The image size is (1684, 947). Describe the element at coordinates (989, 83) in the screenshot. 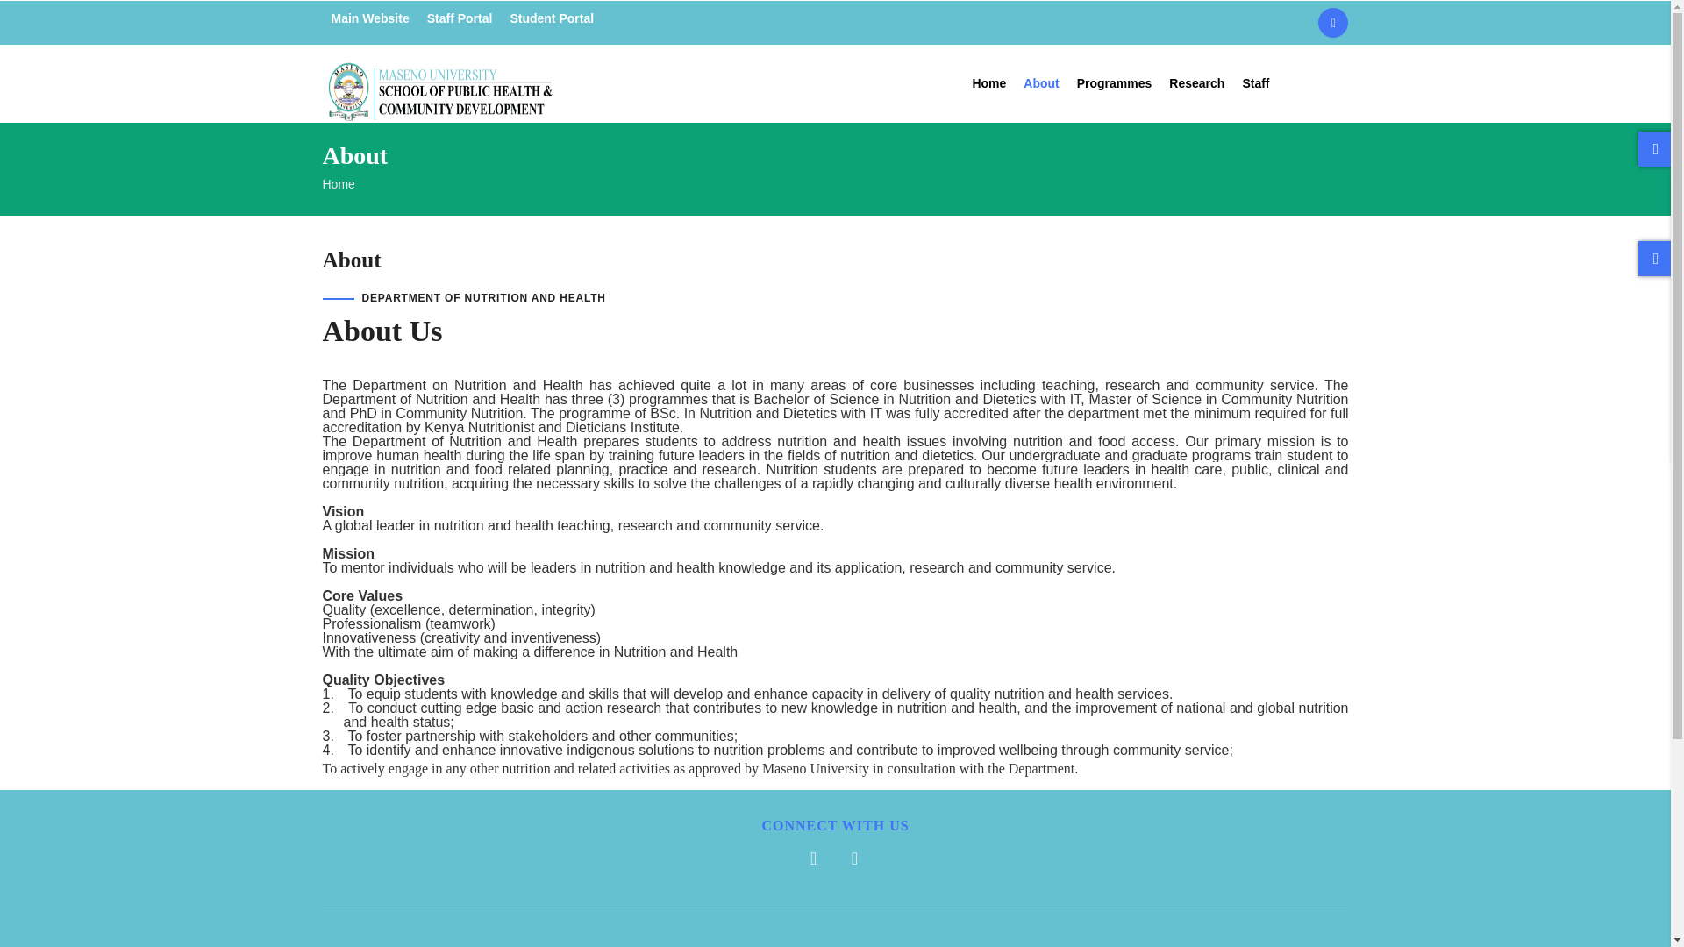

I see `Home` at that location.